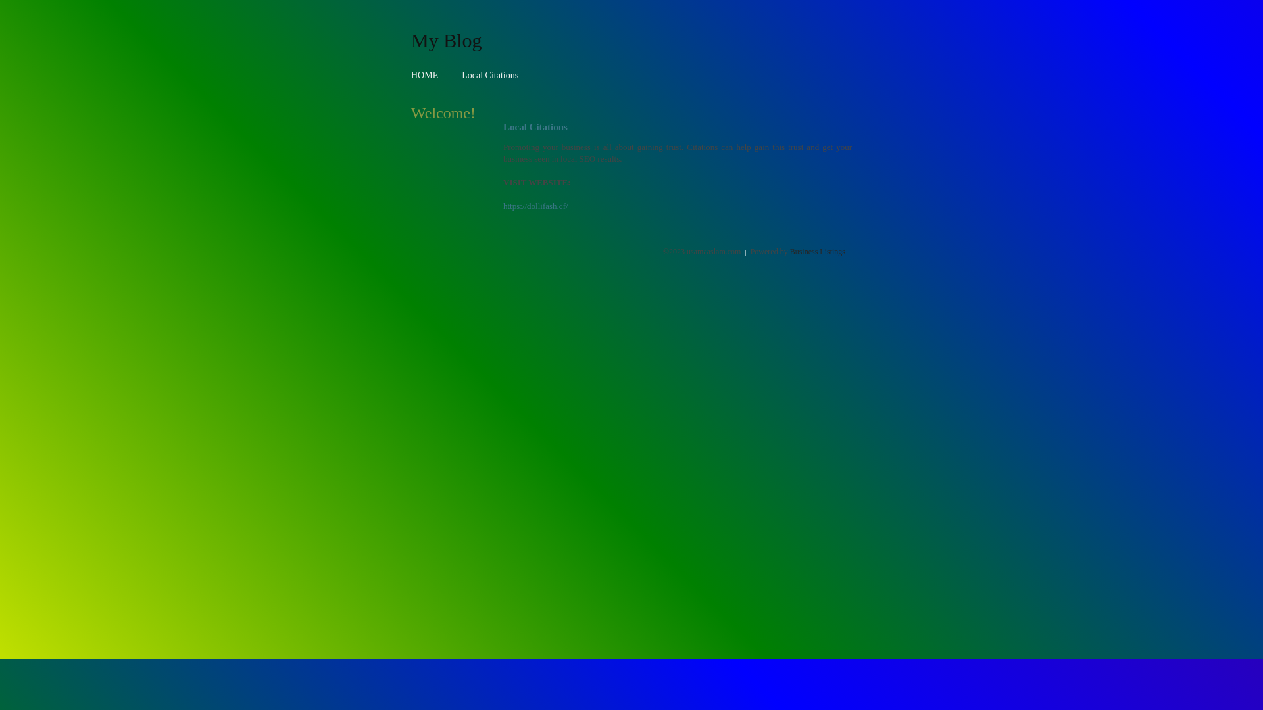  Describe the element at coordinates (818, 252) in the screenshot. I see `Business Listings` at that location.